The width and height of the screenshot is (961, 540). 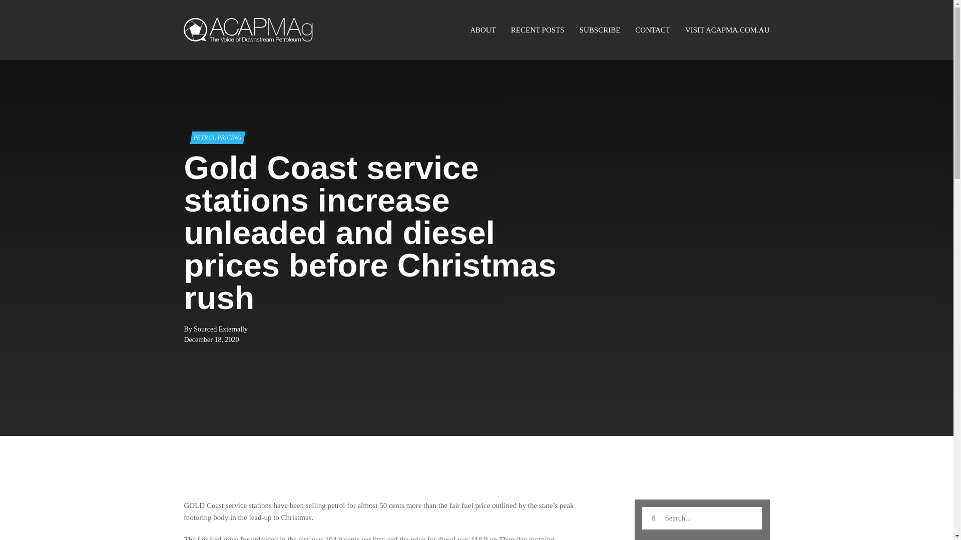 What do you see at coordinates (600, 30) in the screenshot?
I see `SUBSCRIBE` at bounding box center [600, 30].